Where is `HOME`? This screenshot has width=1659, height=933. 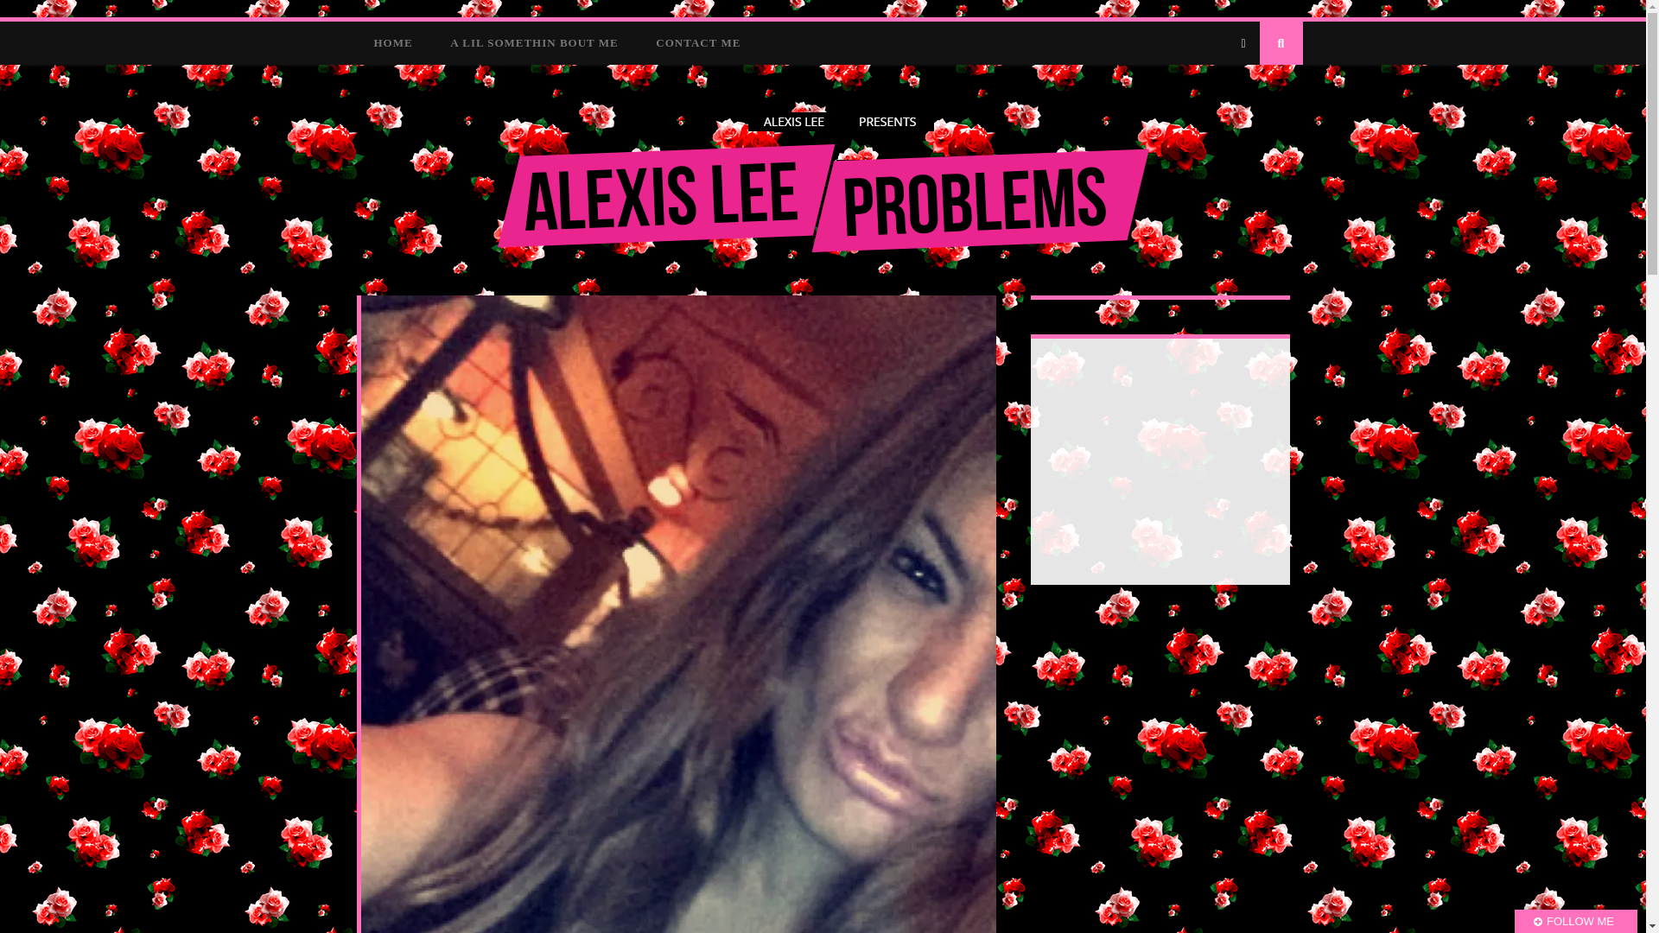
HOME is located at coordinates (392, 41).